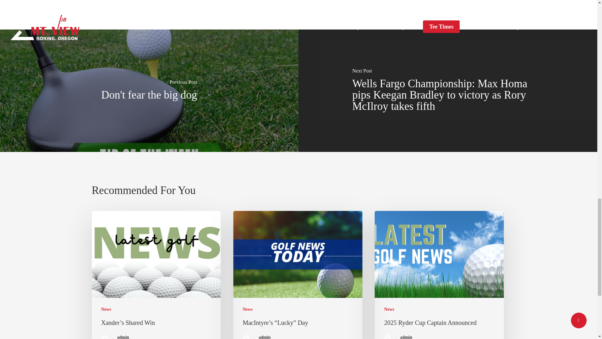 Image resolution: width=602 pixels, height=339 pixels. What do you see at coordinates (270, 336) in the screenshot?
I see `admin` at bounding box center [270, 336].